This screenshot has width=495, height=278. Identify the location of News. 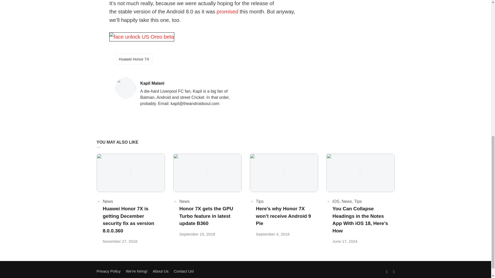
(134, 59).